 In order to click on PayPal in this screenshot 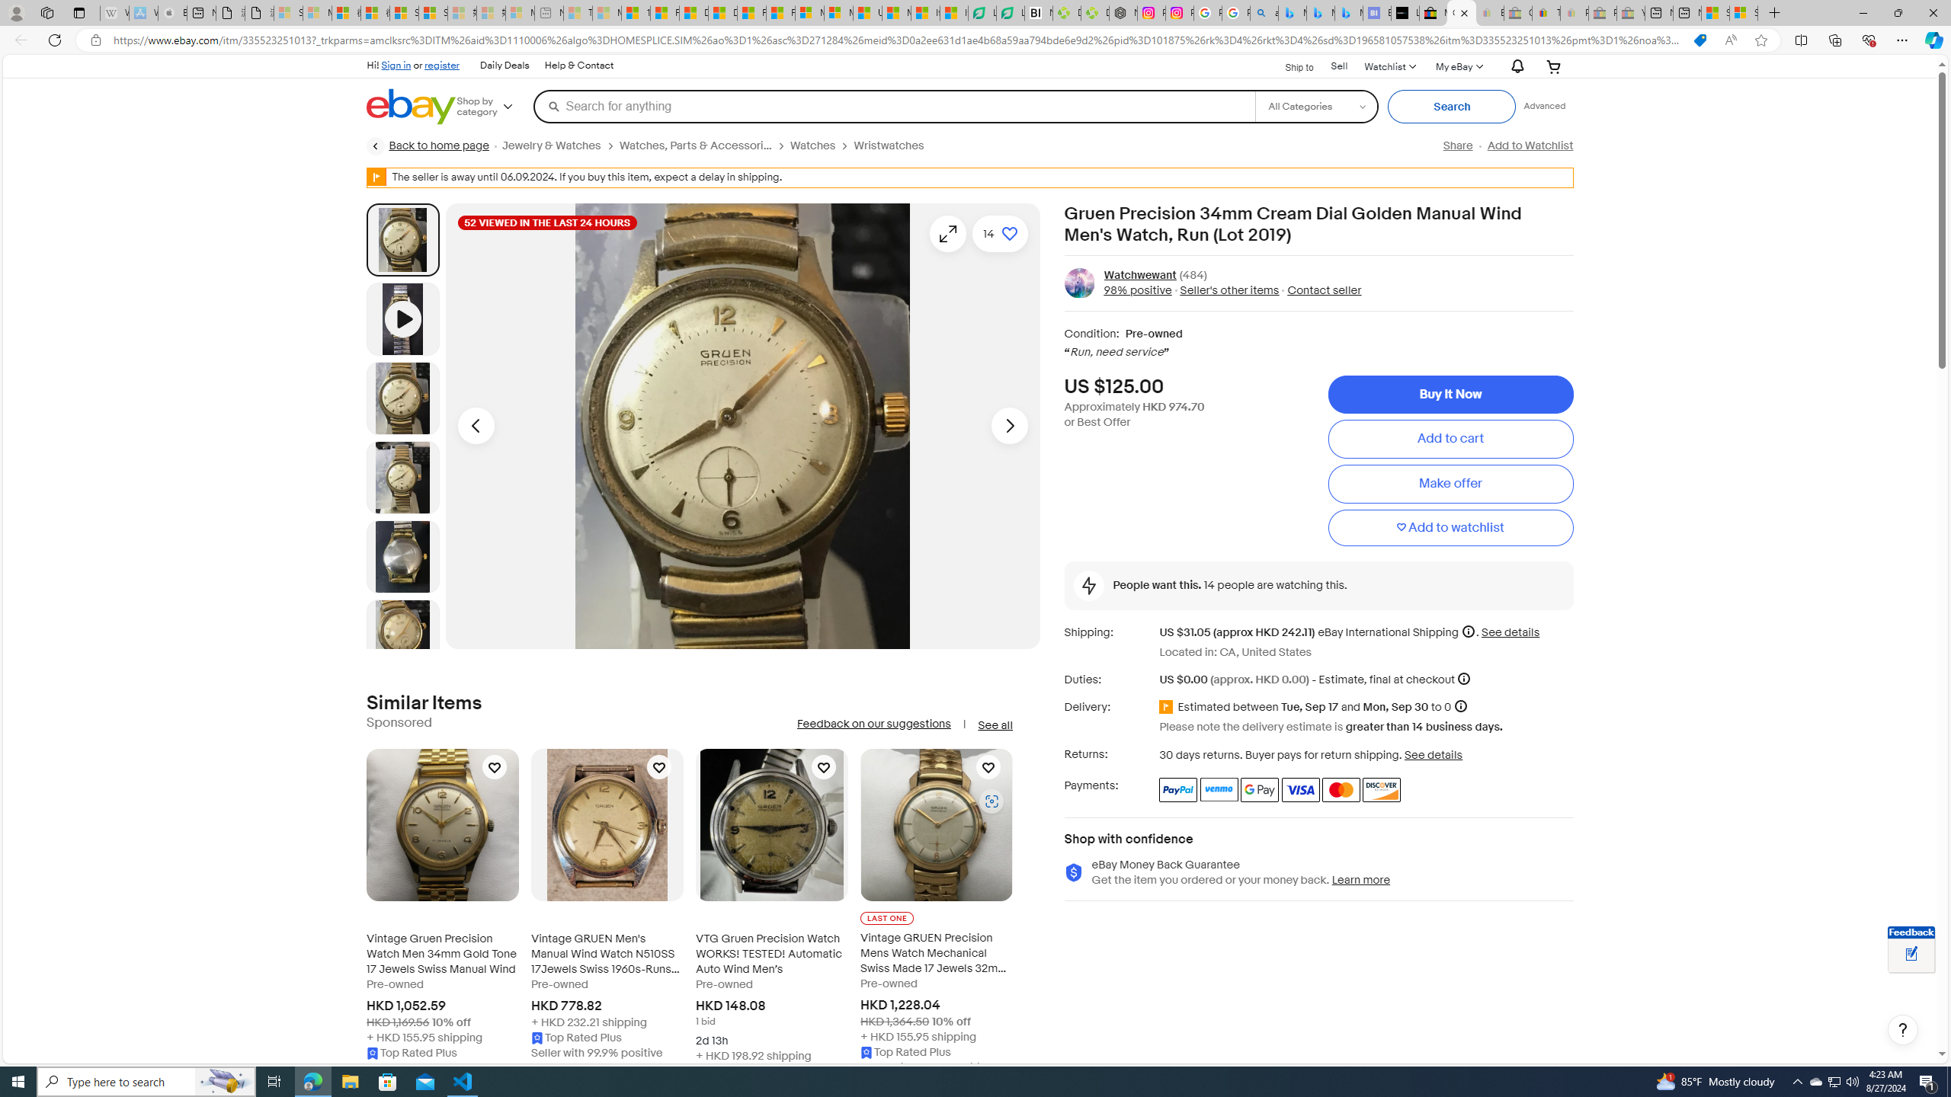, I will do `click(1178, 789)`.